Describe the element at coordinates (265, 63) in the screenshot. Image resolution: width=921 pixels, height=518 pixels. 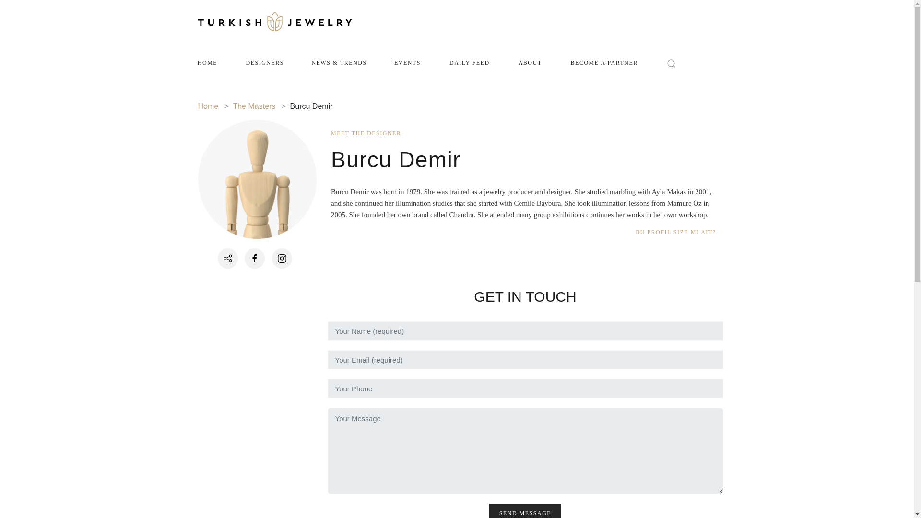
I see `DESIGNERS` at that location.